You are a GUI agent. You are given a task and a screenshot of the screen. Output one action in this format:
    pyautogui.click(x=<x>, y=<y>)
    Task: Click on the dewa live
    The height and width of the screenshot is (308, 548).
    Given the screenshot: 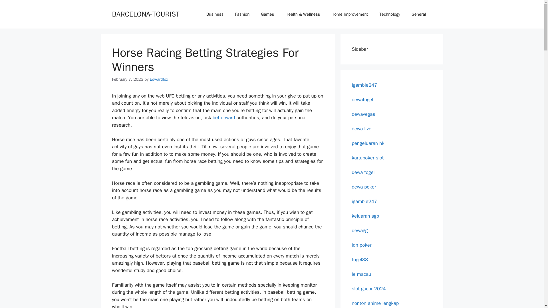 What is the action you would take?
    pyautogui.click(x=361, y=128)
    